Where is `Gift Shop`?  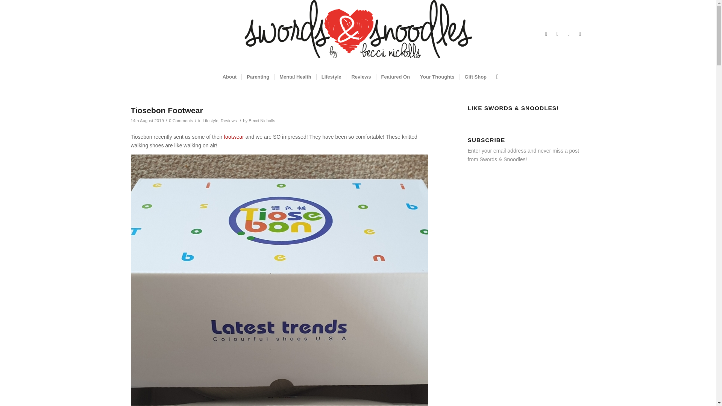 Gift Shop is located at coordinates (475, 77).